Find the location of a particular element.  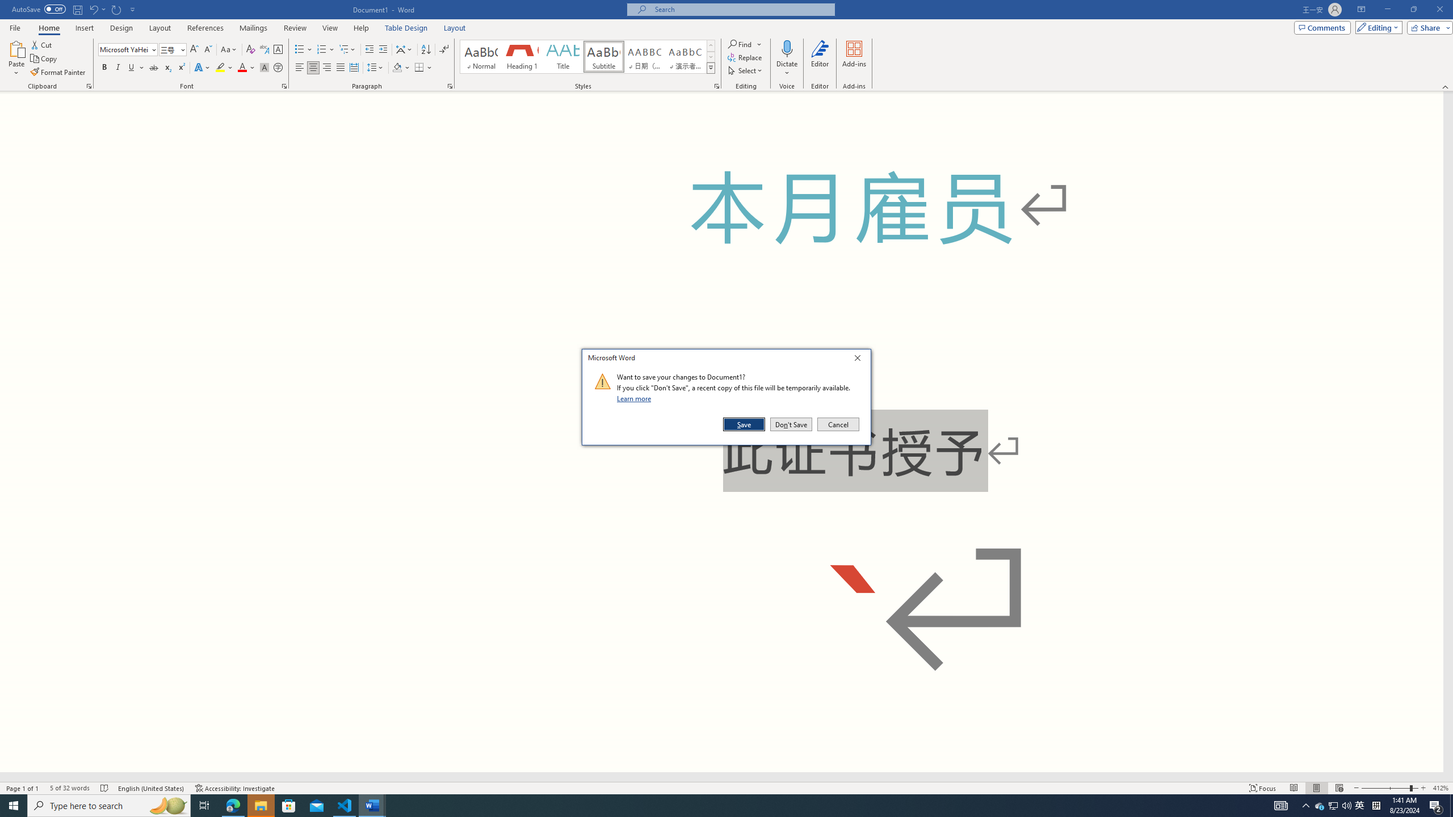

Subscript is located at coordinates (168, 68).